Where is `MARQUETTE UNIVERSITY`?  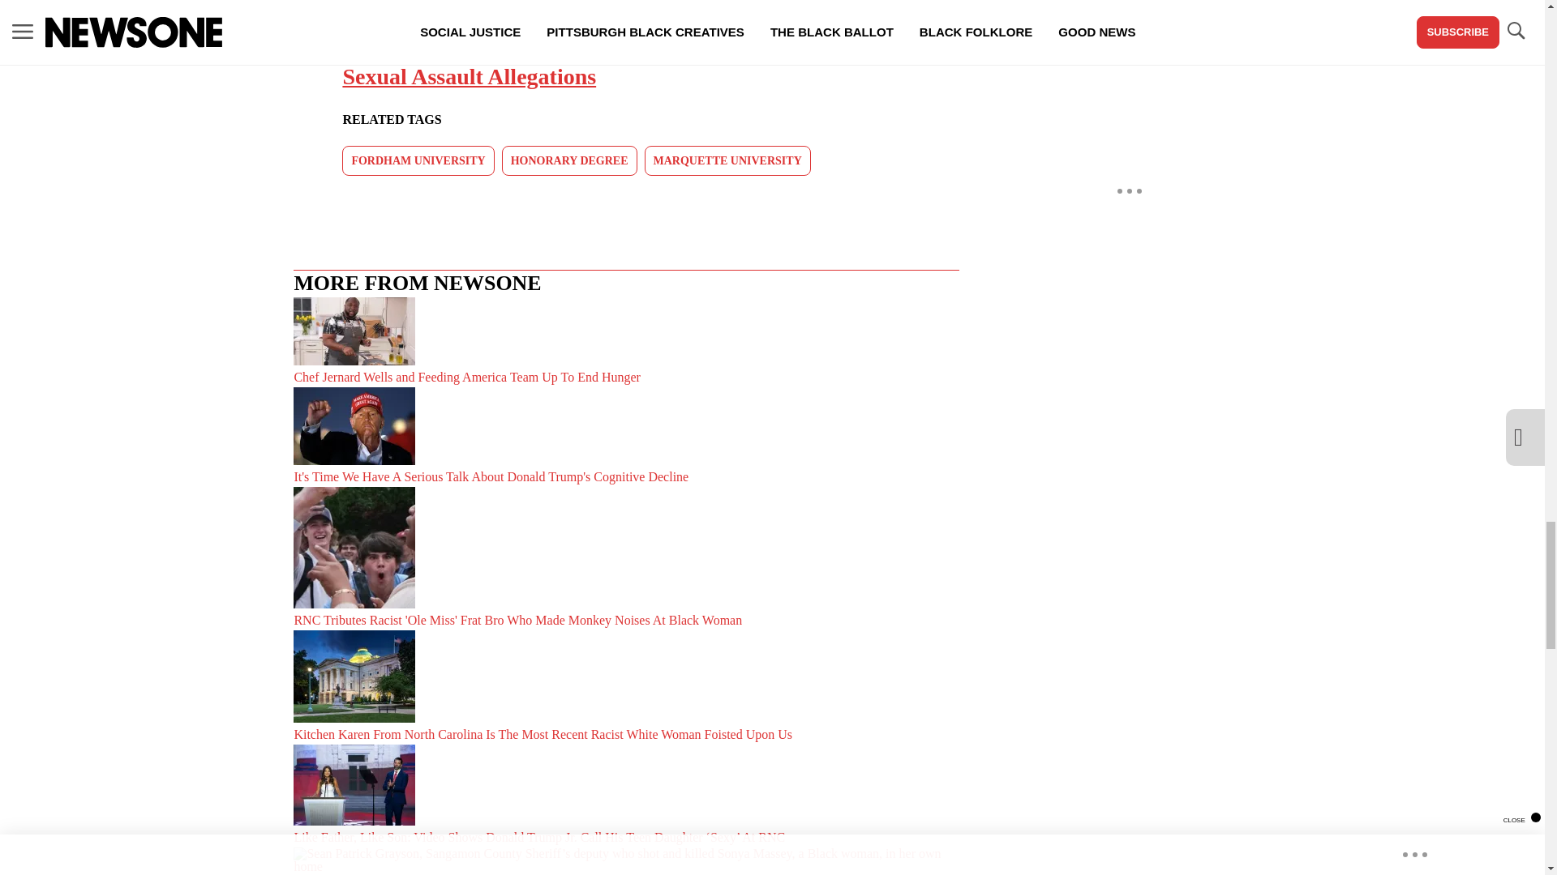
MARQUETTE UNIVERSITY is located at coordinates (727, 160).